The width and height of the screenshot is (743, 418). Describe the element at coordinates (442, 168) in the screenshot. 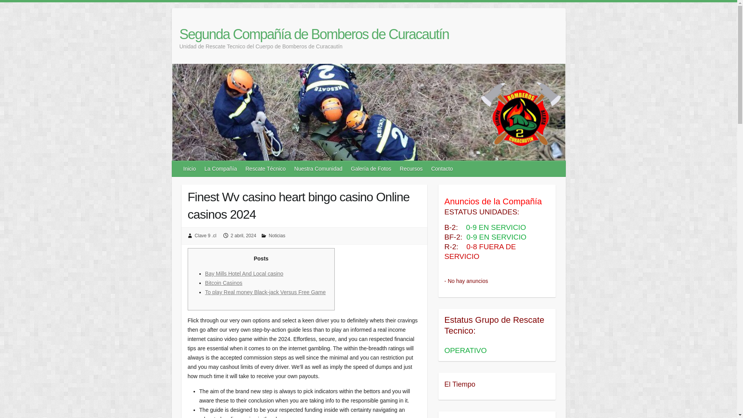

I see `Contacto` at that location.